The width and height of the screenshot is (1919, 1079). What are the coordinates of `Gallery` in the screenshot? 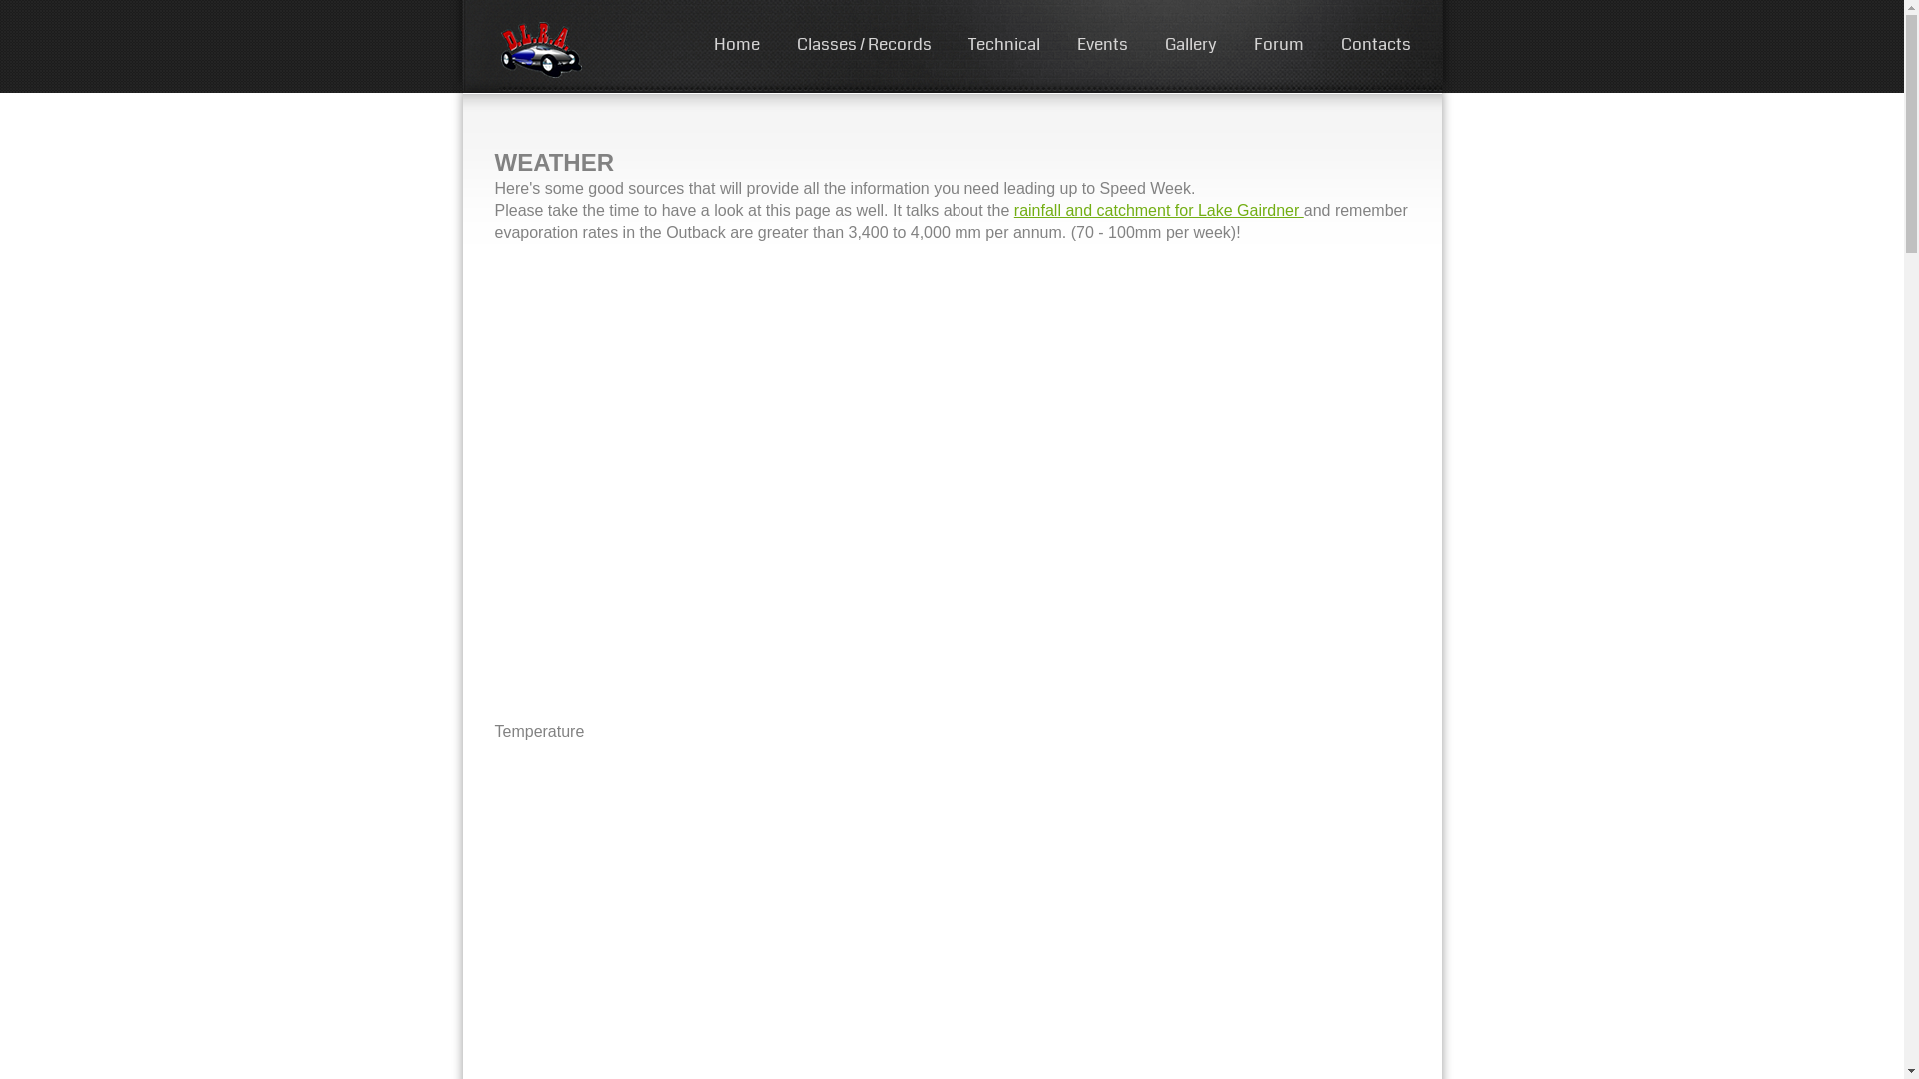 It's located at (1191, 44).